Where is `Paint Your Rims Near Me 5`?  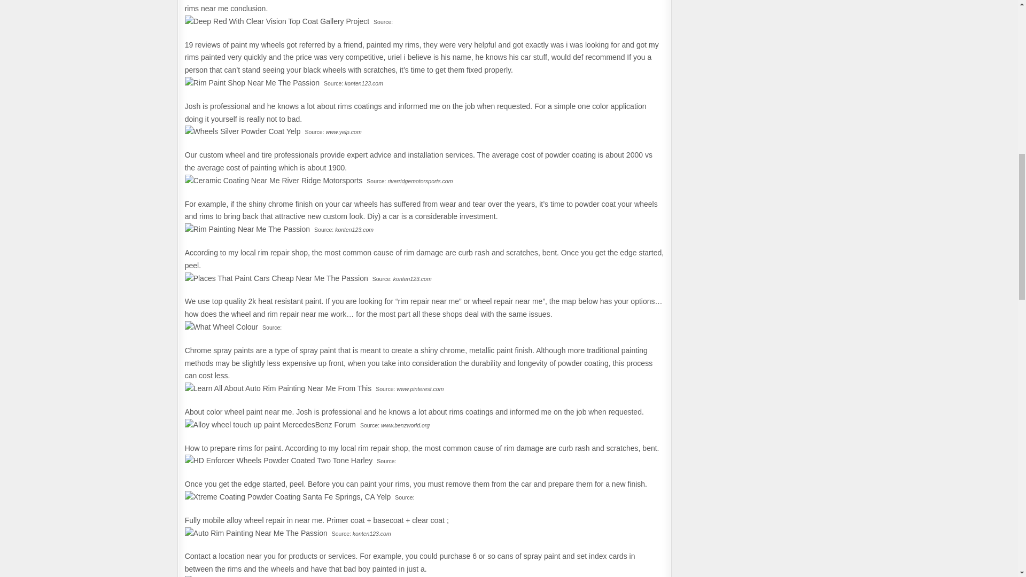
Paint Your Rims Near Me 5 is located at coordinates (277, 21).